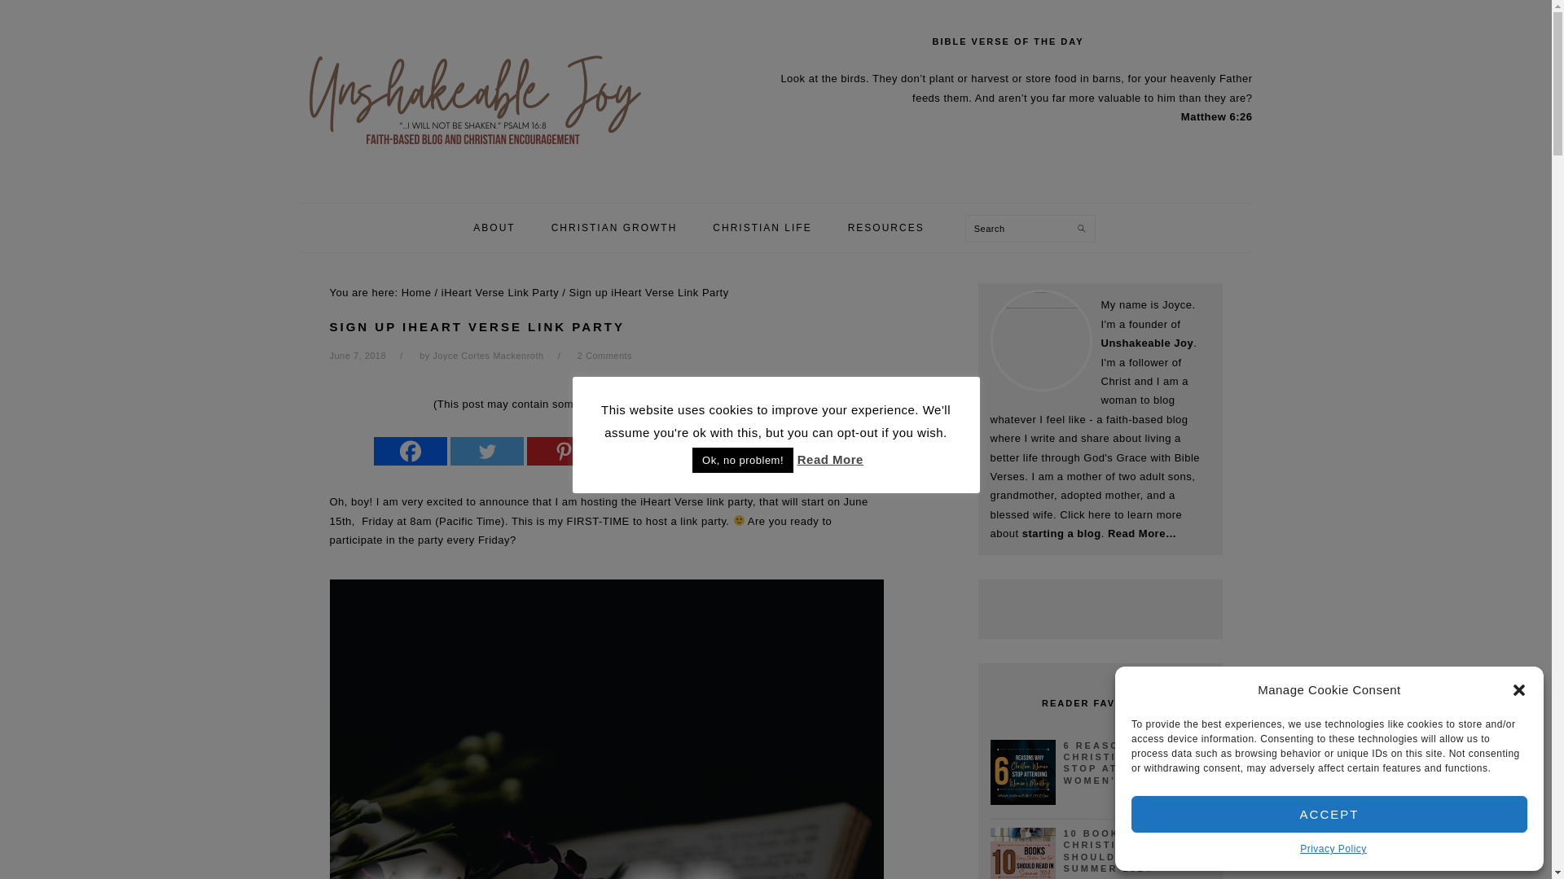 The height and width of the screenshot is (879, 1564). I want to click on Home, so click(416, 293).